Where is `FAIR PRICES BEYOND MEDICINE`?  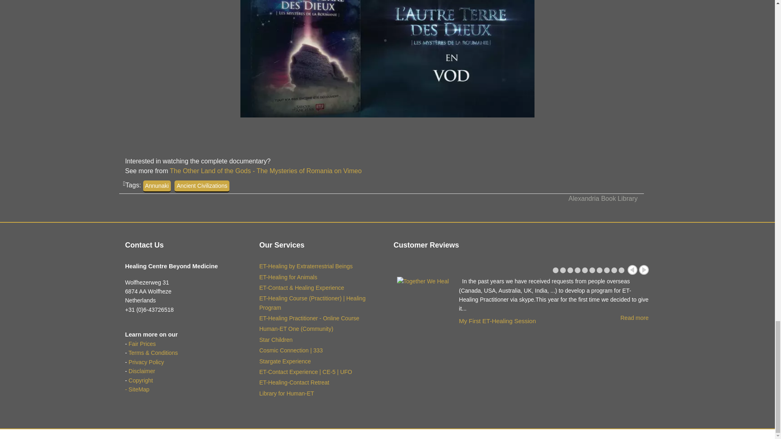 FAIR PRICES BEYOND MEDICINE is located at coordinates (142, 344).